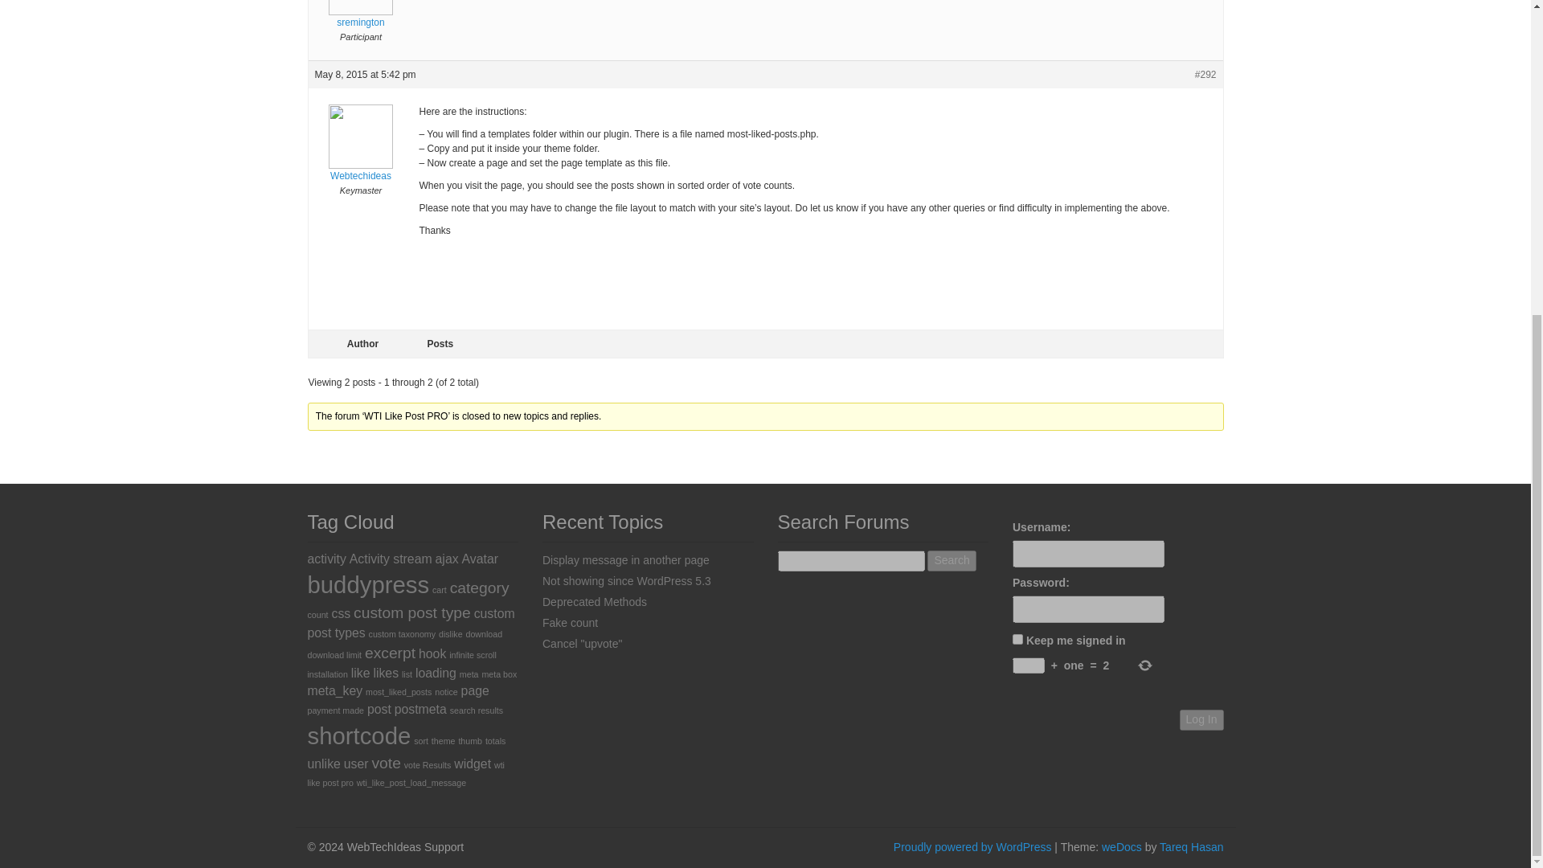 The height and width of the screenshot is (868, 1543). Describe the element at coordinates (317, 615) in the screenshot. I see `count` at that location.